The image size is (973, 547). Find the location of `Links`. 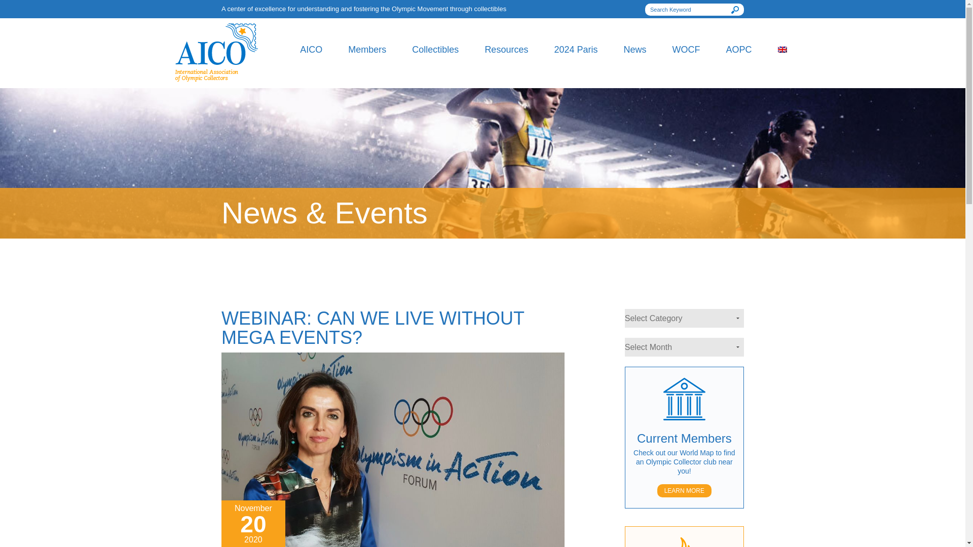

Links is located at coordinates (518, 199).